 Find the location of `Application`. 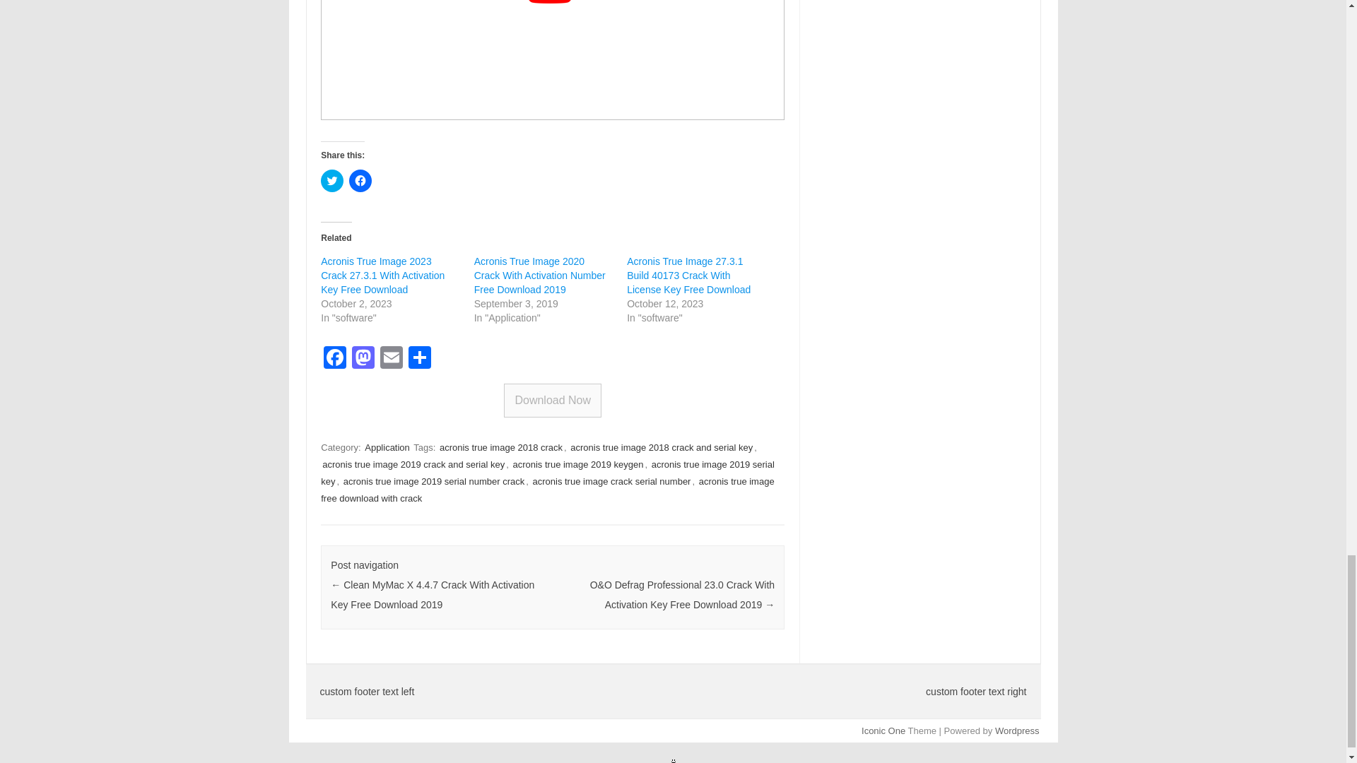

Application is located at coordinates (387, 447).